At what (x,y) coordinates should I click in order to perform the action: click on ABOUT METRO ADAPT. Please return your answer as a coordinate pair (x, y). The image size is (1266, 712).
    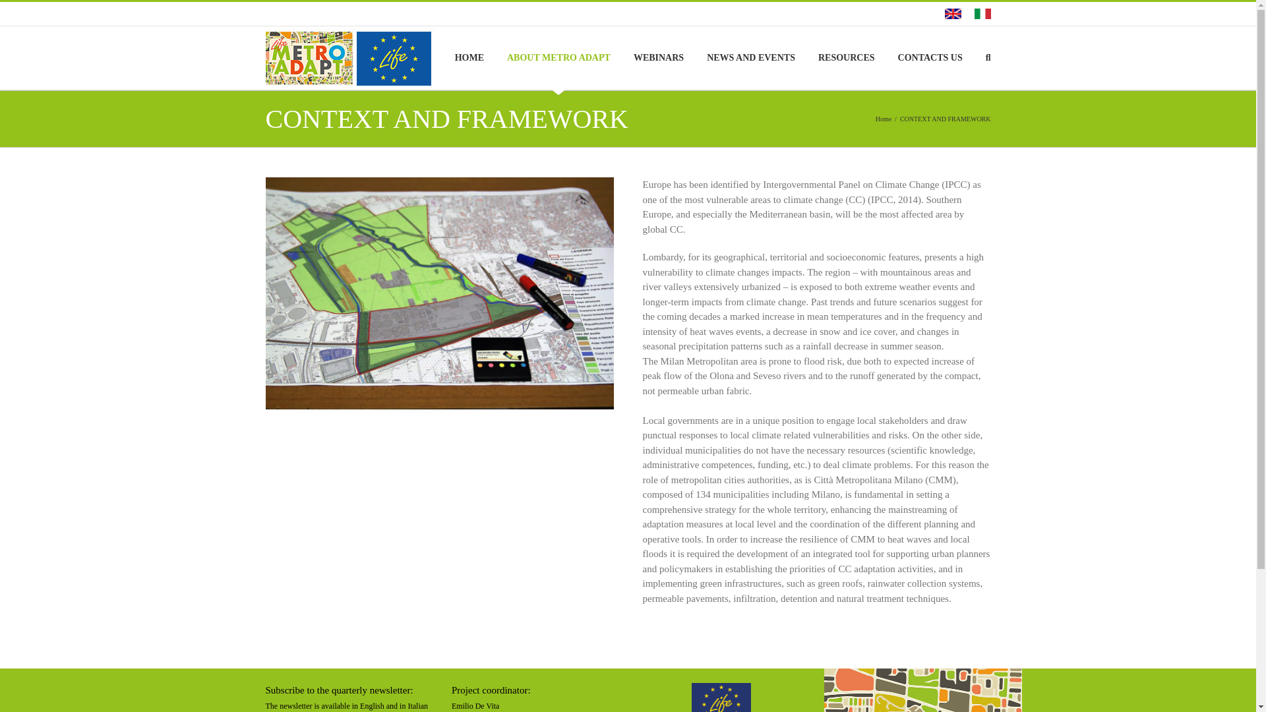
    Looking at the image, I should click on (558, 58).